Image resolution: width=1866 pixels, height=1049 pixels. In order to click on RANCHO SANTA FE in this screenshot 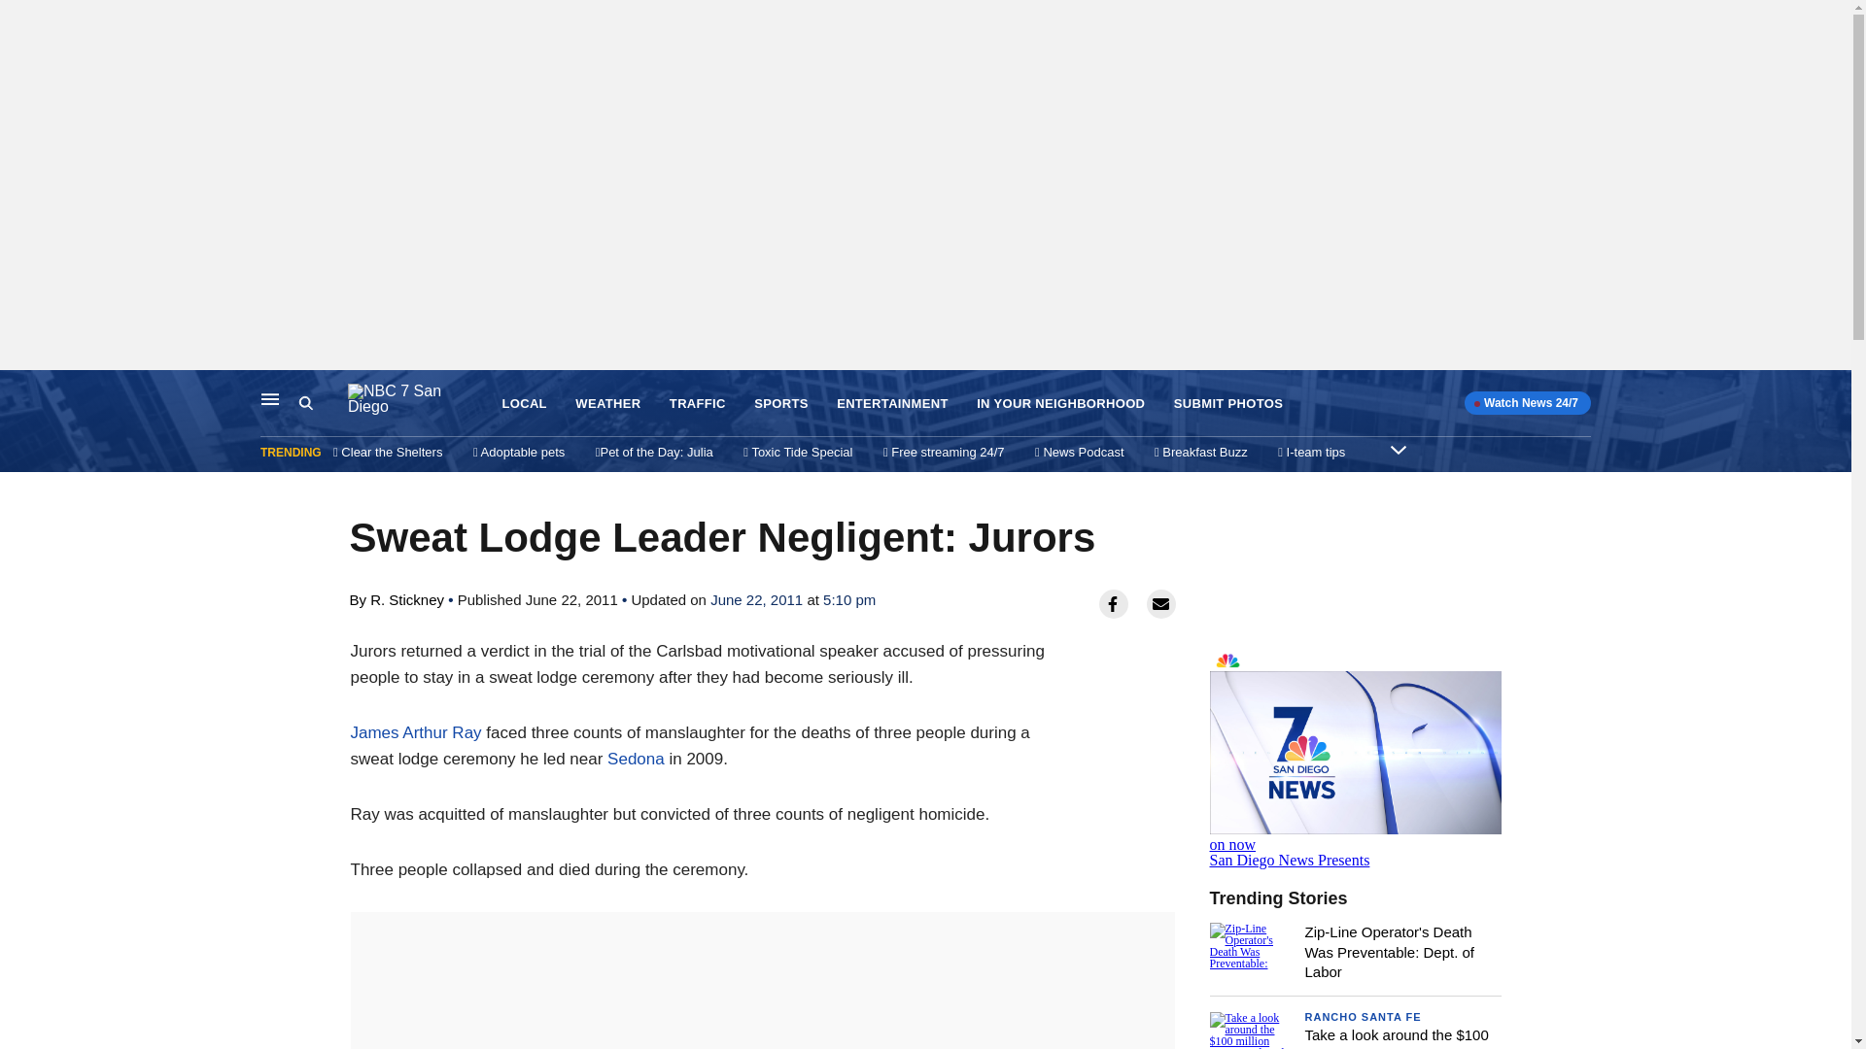, I will do `click(1363, 1017)`.